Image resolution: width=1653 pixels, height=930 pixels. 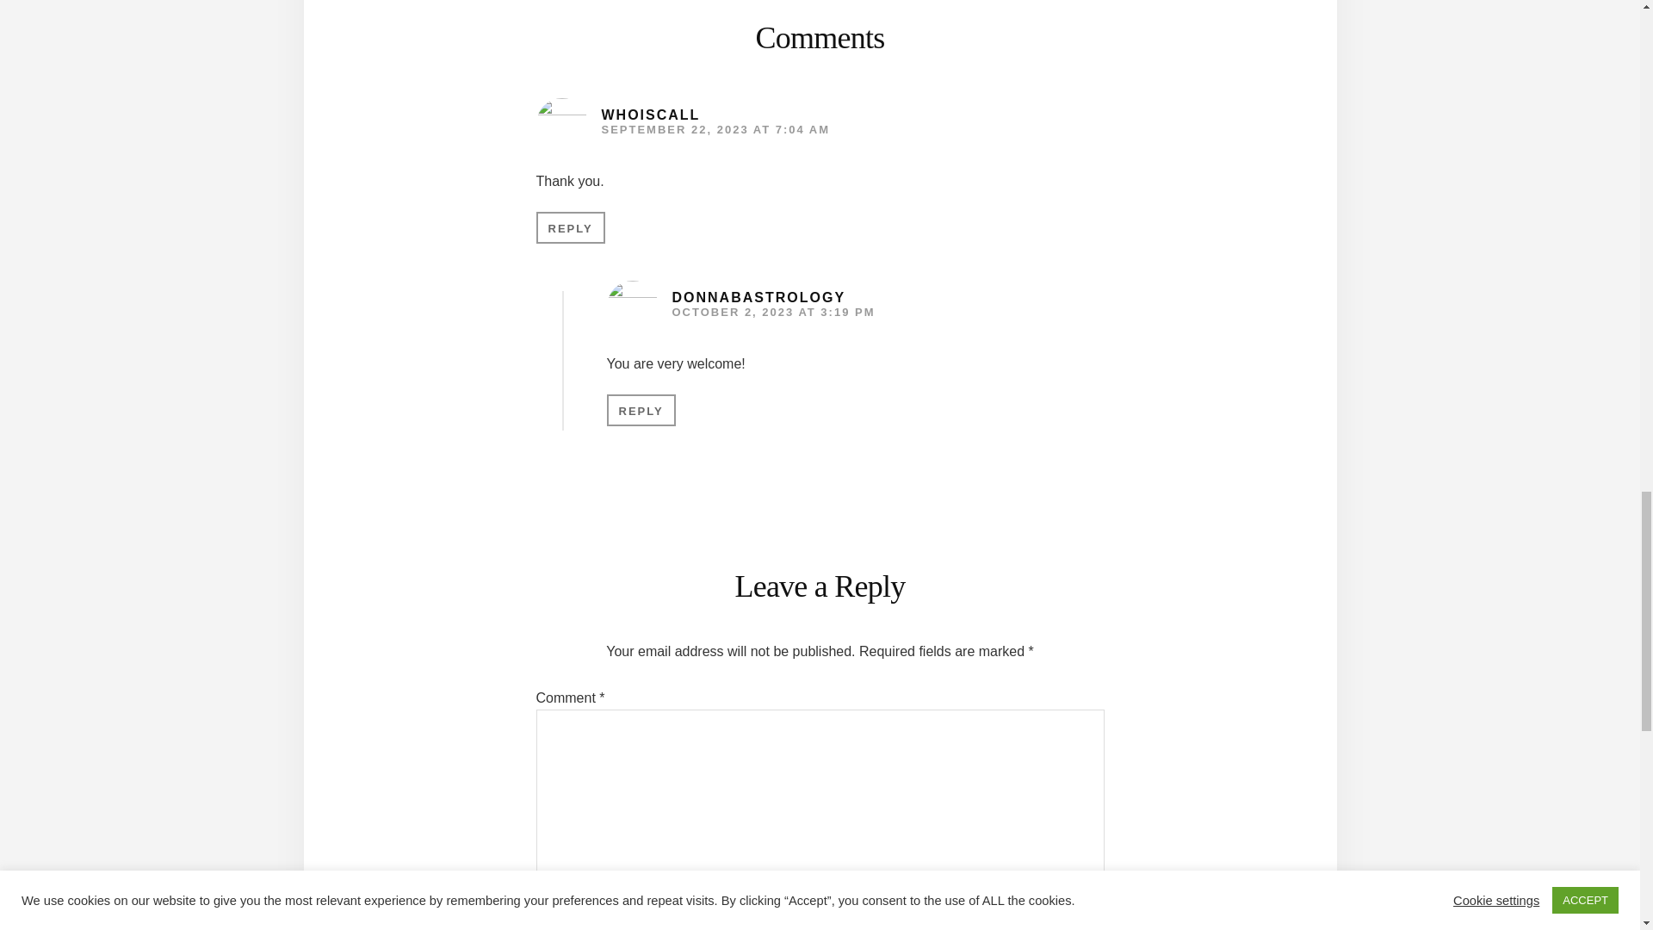 I want to click on DONNABASTROLOGY, so click(x=758, y=297).